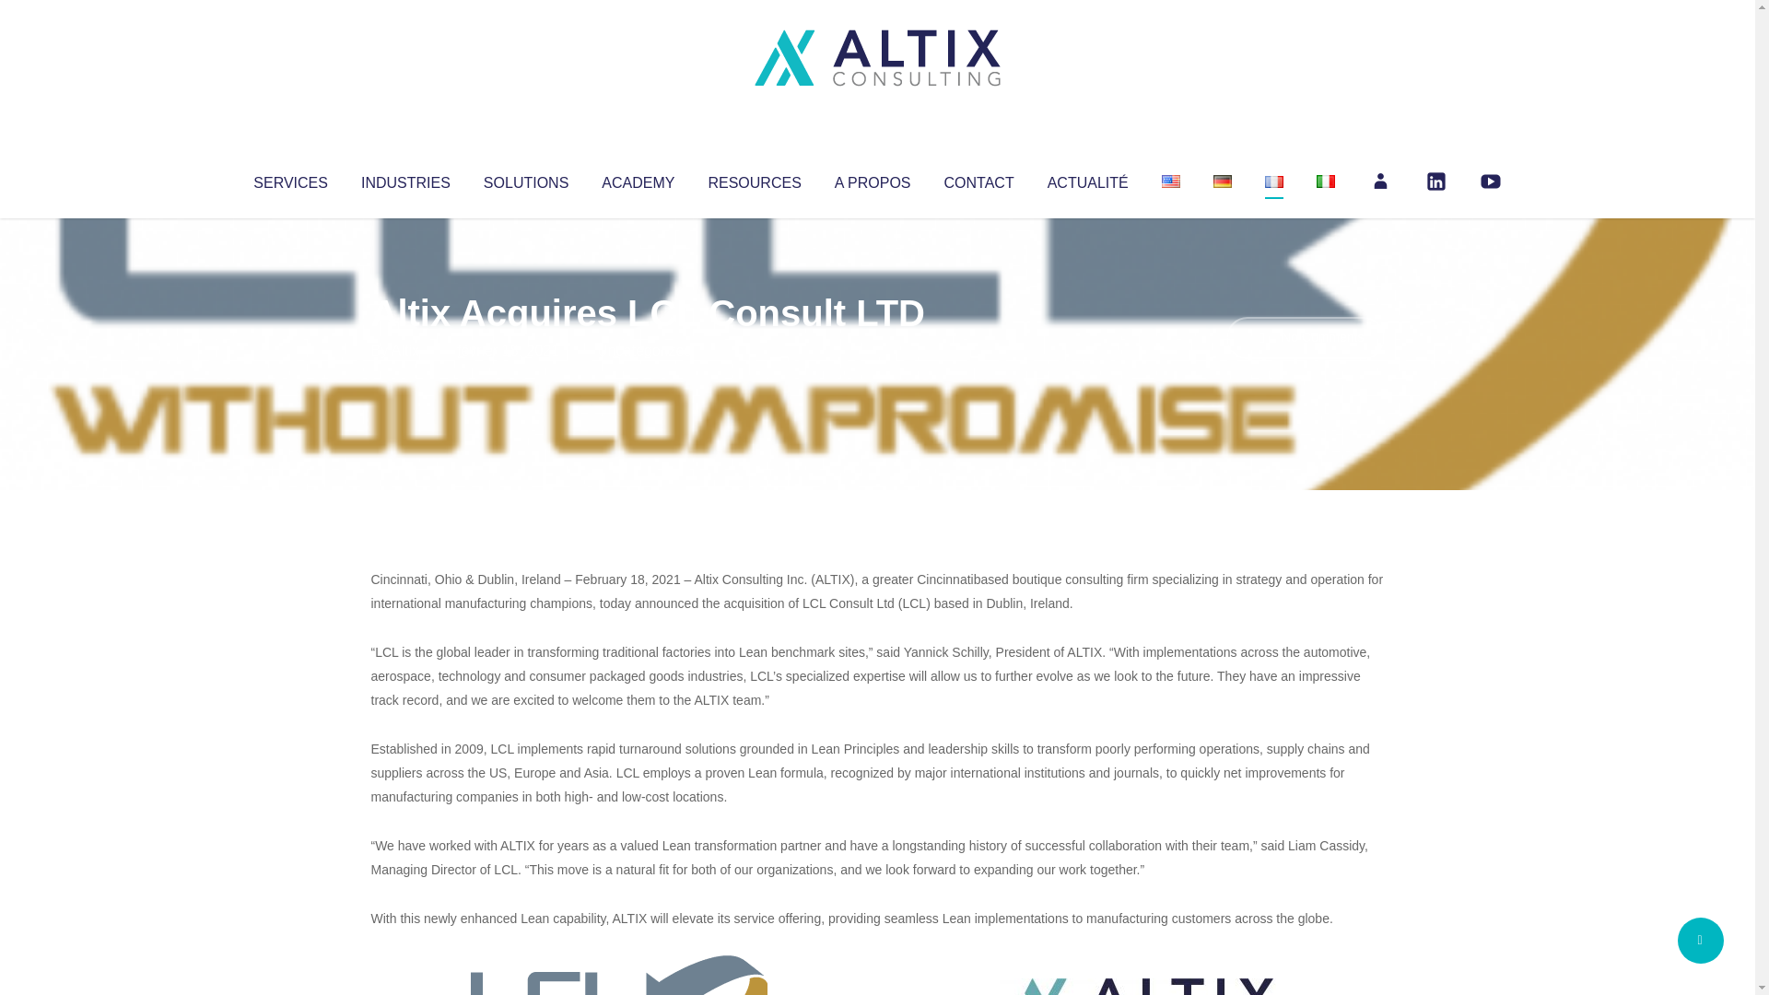 The height and width of the screenshot is (995, 1769). Describe the element at coordinates (289, 179) in the screenshot. I see `SERVICES` at that location.